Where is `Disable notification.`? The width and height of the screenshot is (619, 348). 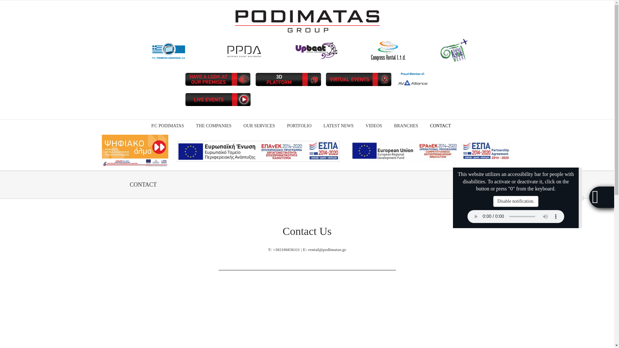 Disable notification. is located at coordinates (516, 201).